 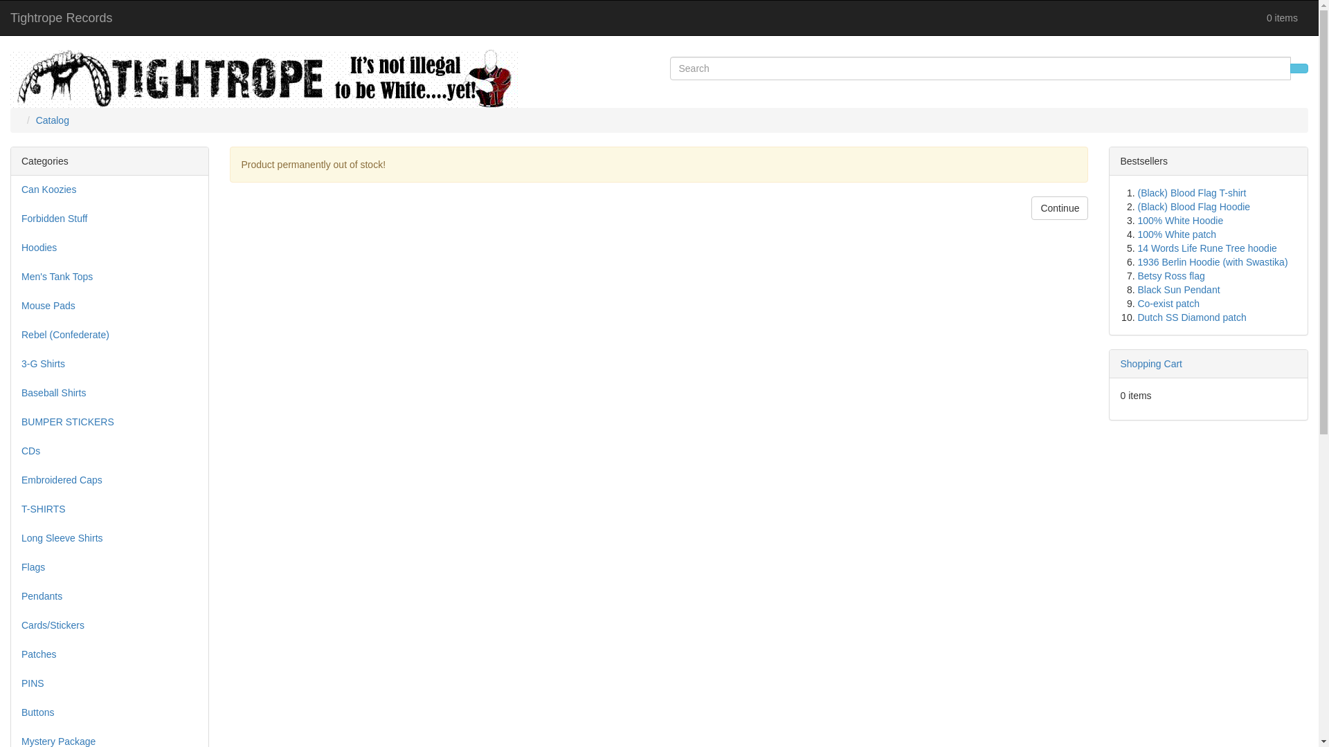 I want to click on 3-G Shirts, so click(x=109, y=364).